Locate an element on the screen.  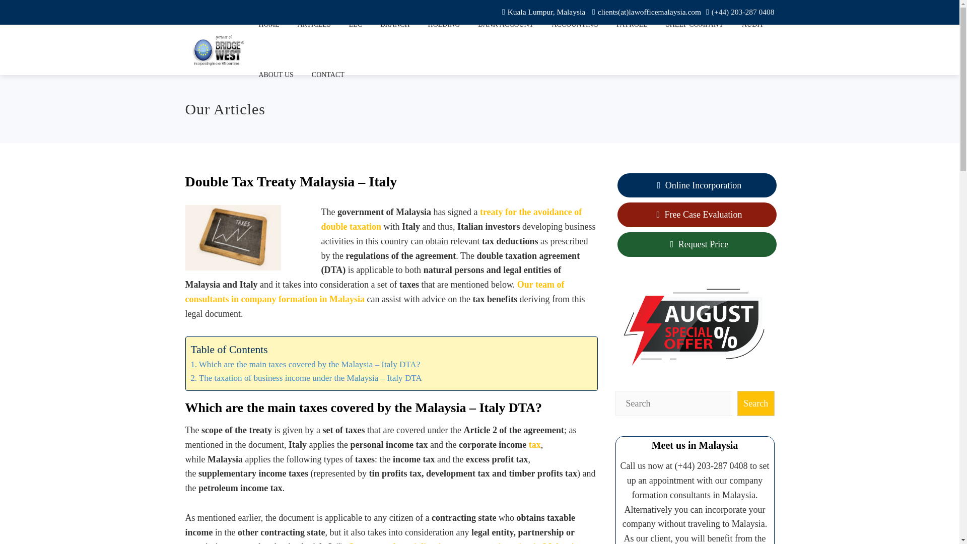
BANK ACCOUNT is located at coordinates (505, 25).